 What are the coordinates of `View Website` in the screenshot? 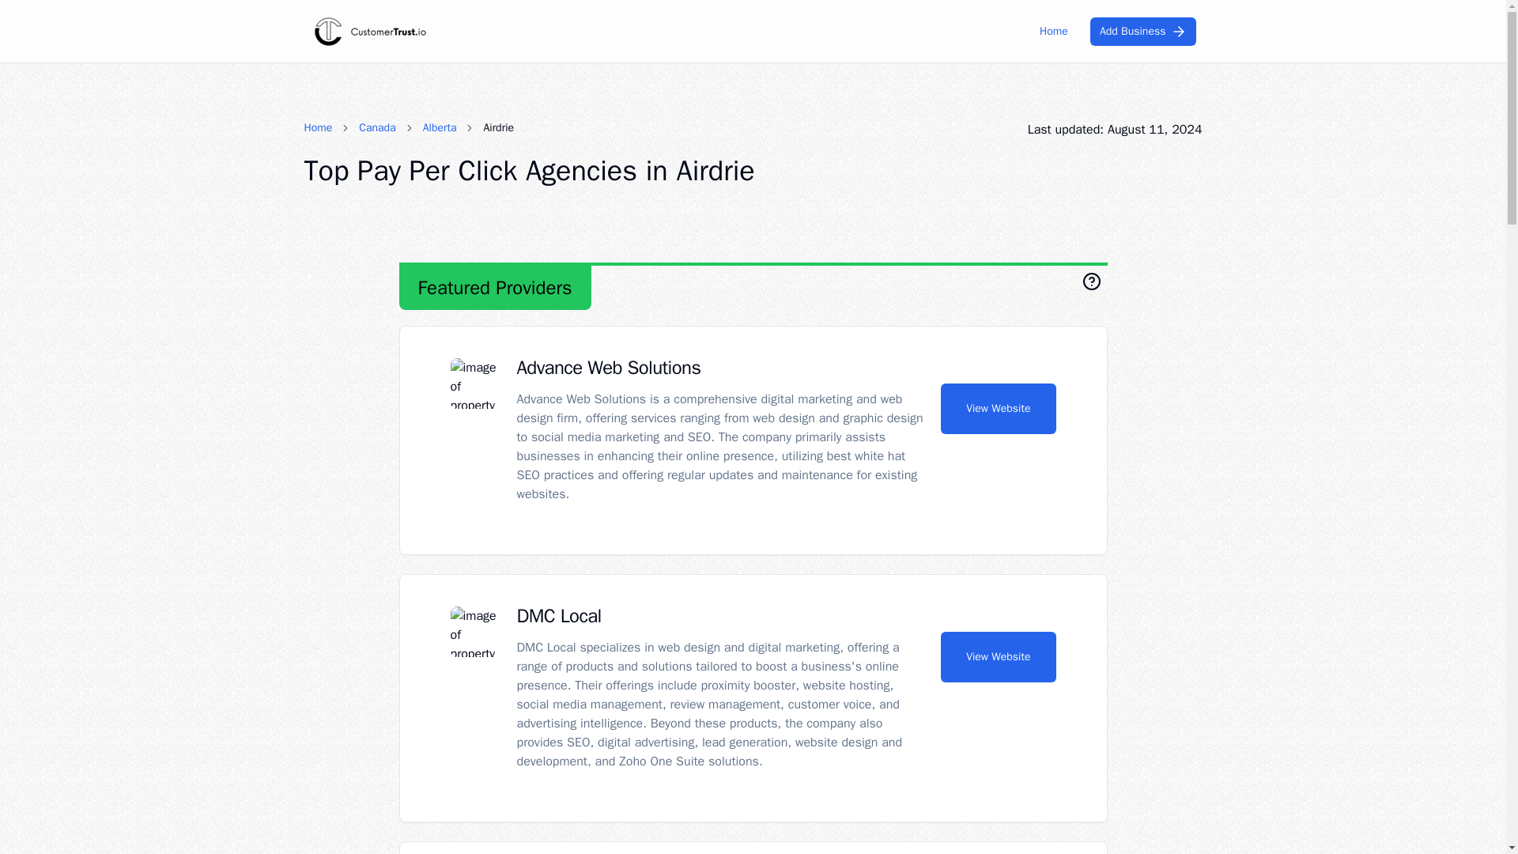 It's located at (998, 656).